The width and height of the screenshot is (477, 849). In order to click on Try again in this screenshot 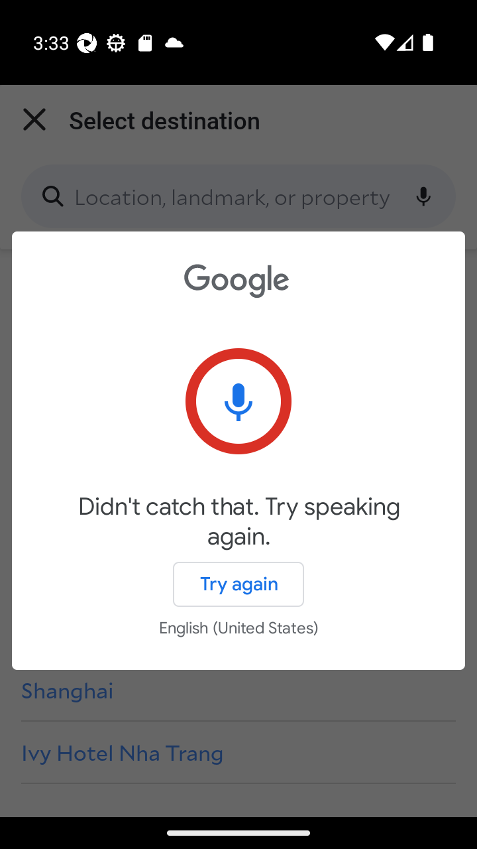, I will do `click(238, 584)`.